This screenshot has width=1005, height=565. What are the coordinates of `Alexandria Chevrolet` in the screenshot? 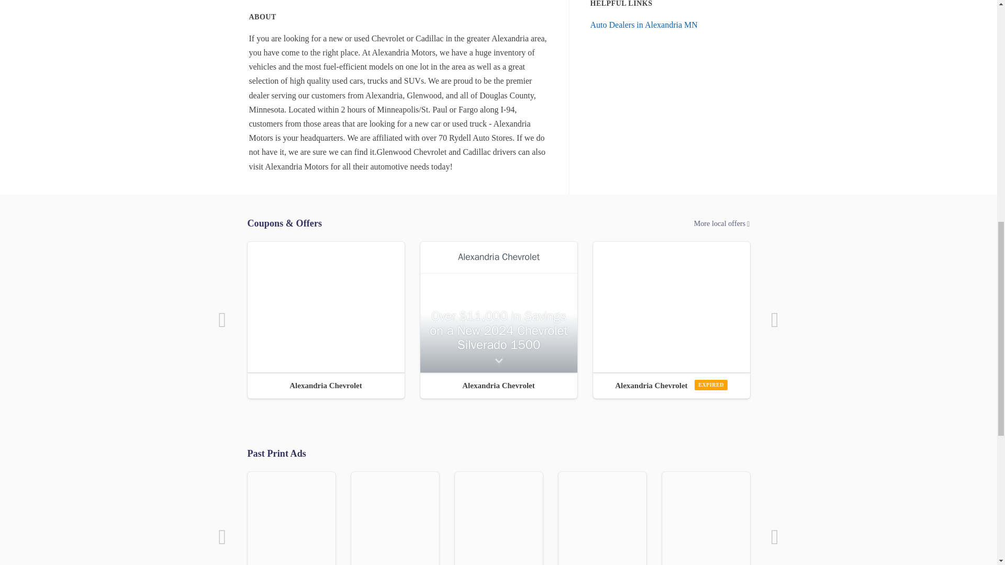 It's located at (326, 385).